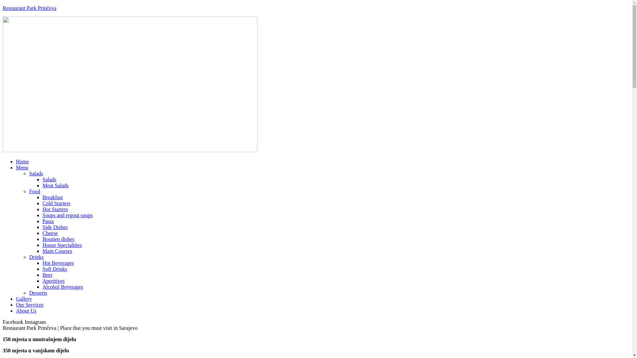  I want to click on Meat Salads, so click(56, 186).